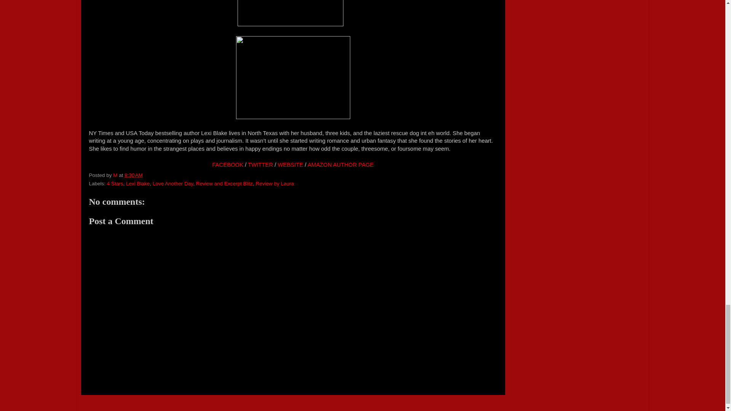 This screenshot has width=731, height=411. What do you see at coordinates (224, 183) in the screenshot?
I see `Review and Excerpt Blitz` at bounding box center [224, 183].